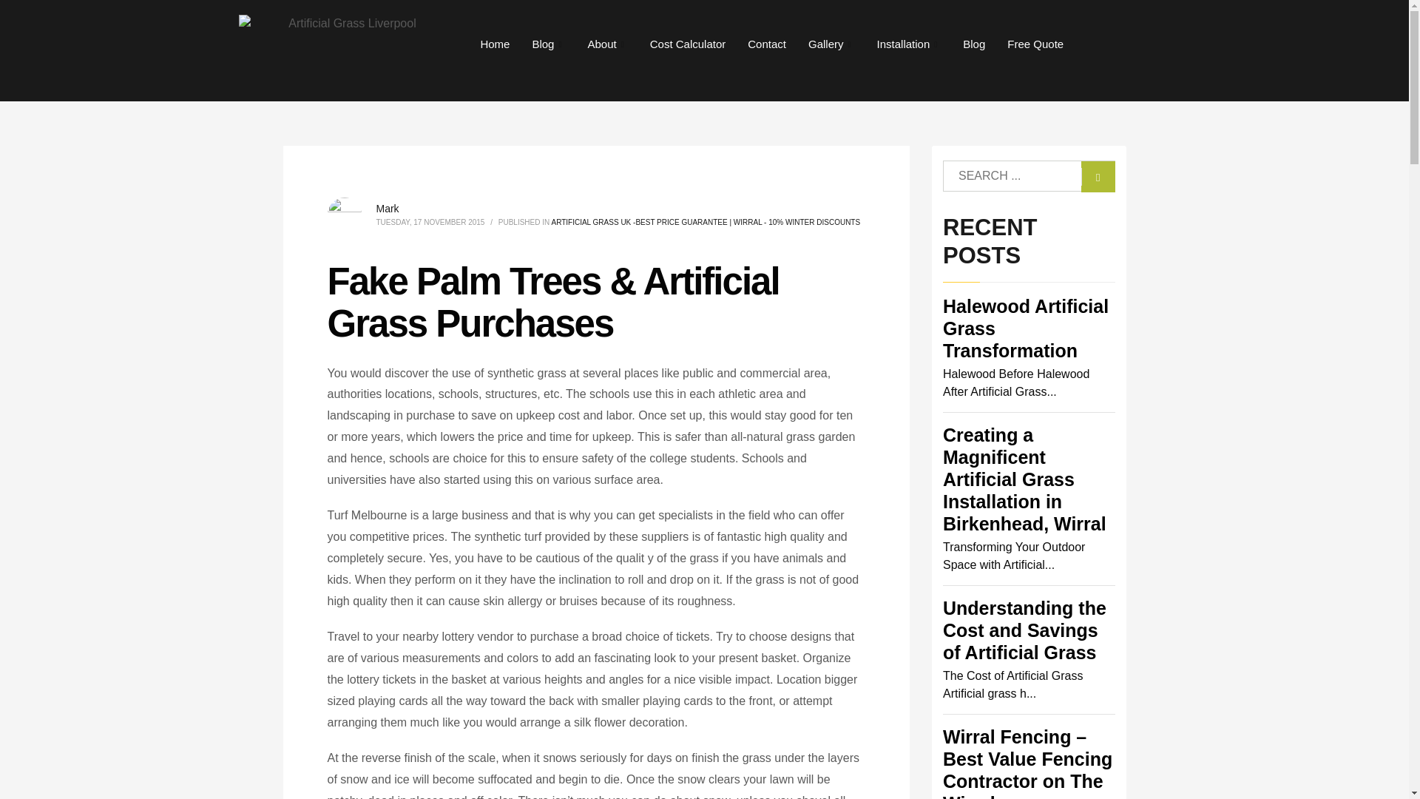  Describe the element at coordinates (608, 44) in the screenshot. I see `About` at that location.